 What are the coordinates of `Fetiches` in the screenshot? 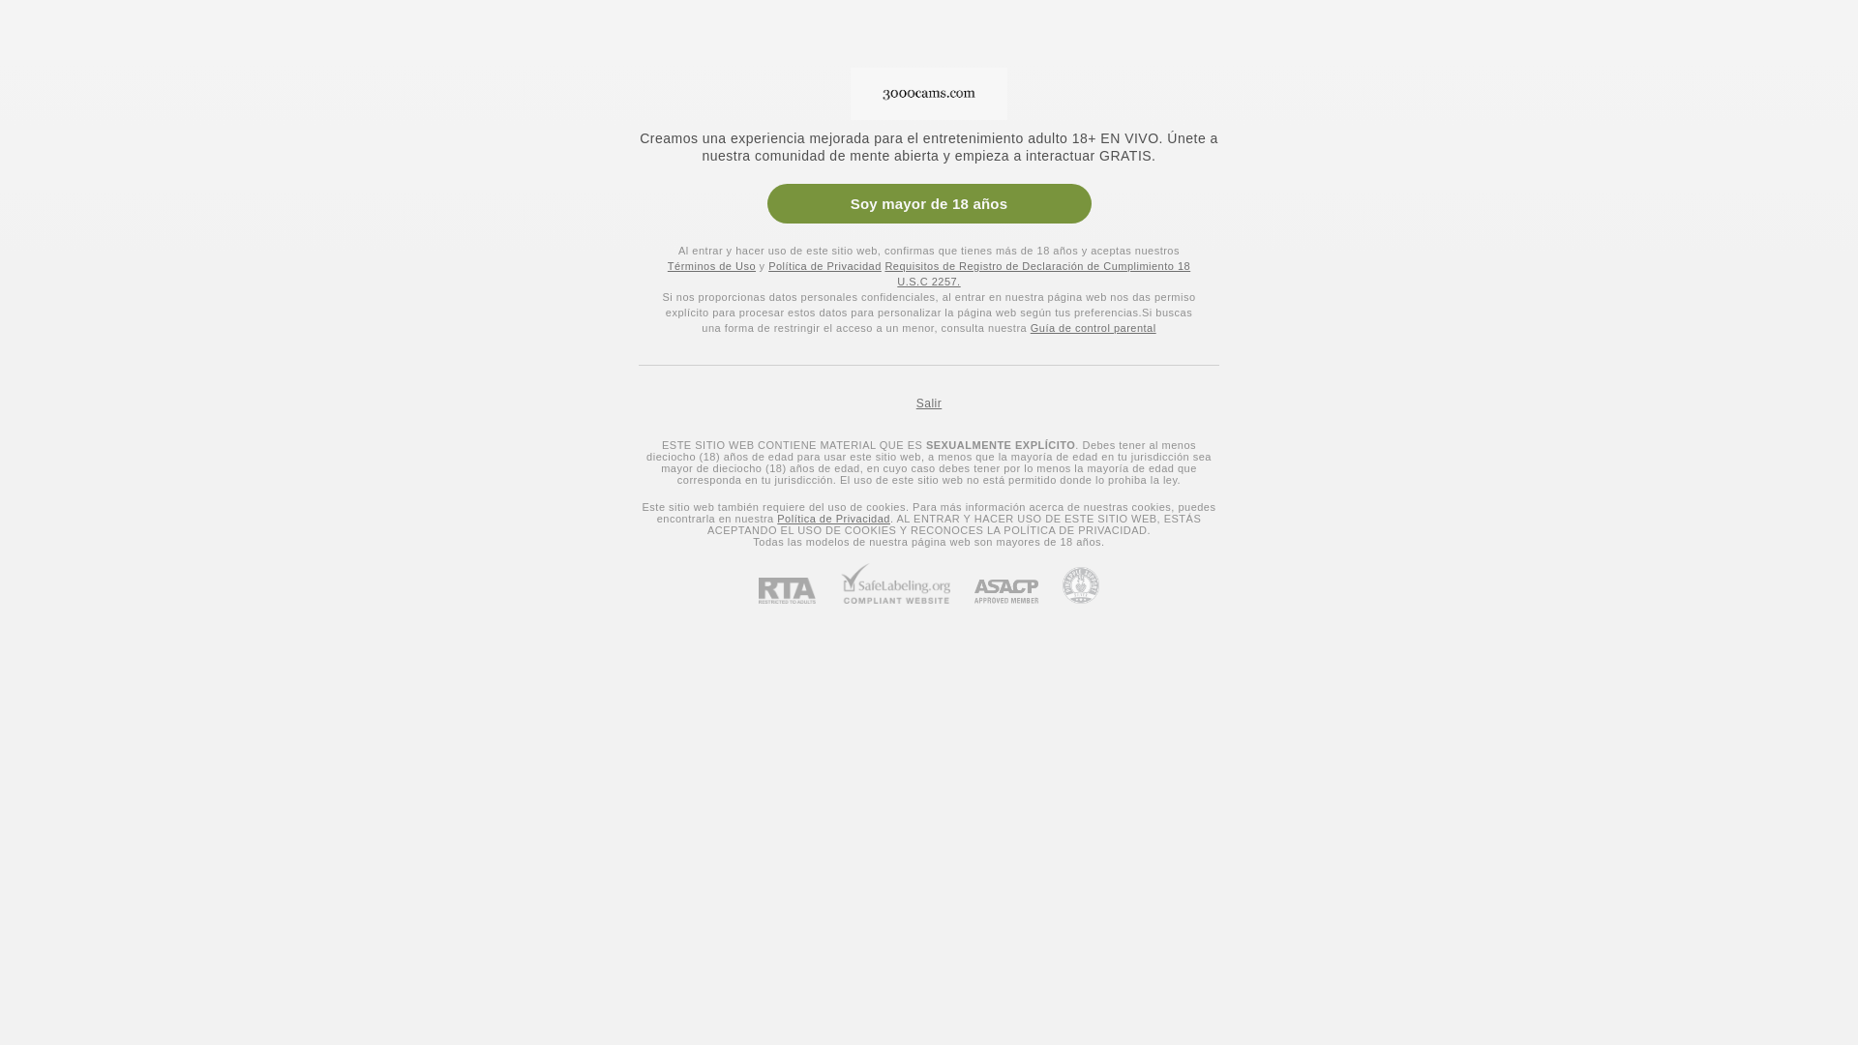 It's located at (60, 513).